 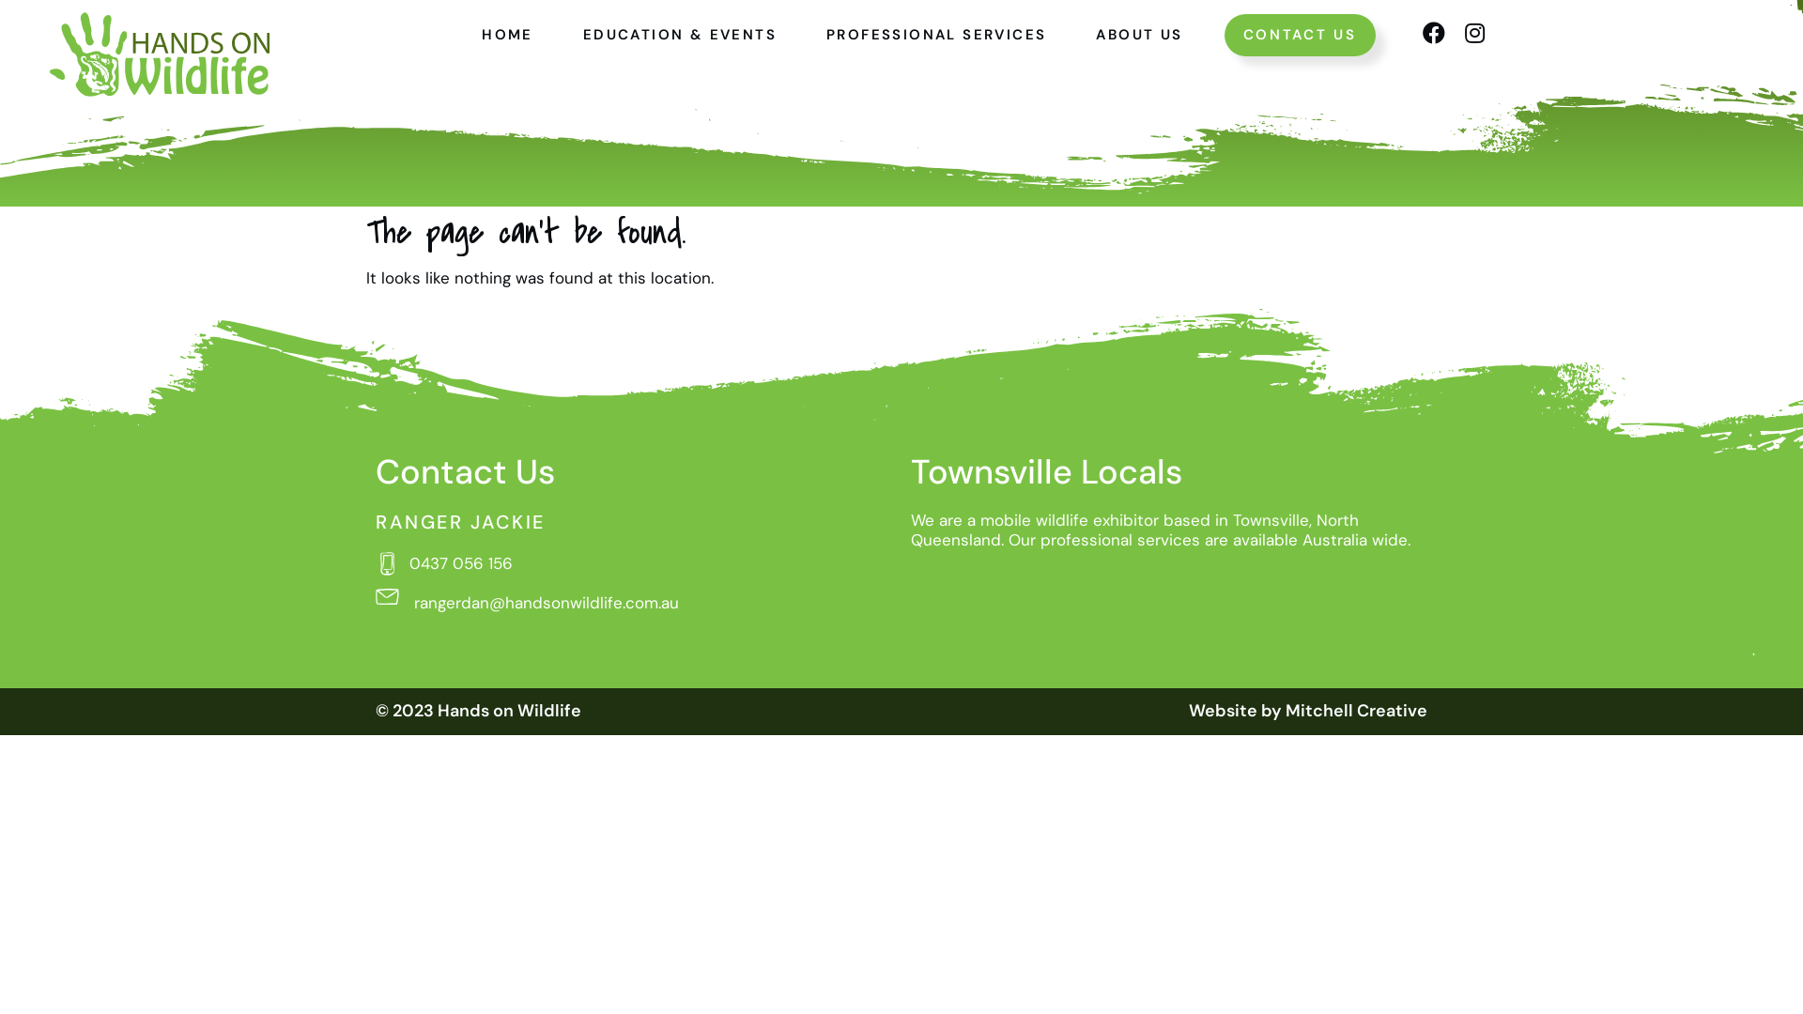 I want to click on EDUCATION & EVENTS, so click(x=680, y=34).